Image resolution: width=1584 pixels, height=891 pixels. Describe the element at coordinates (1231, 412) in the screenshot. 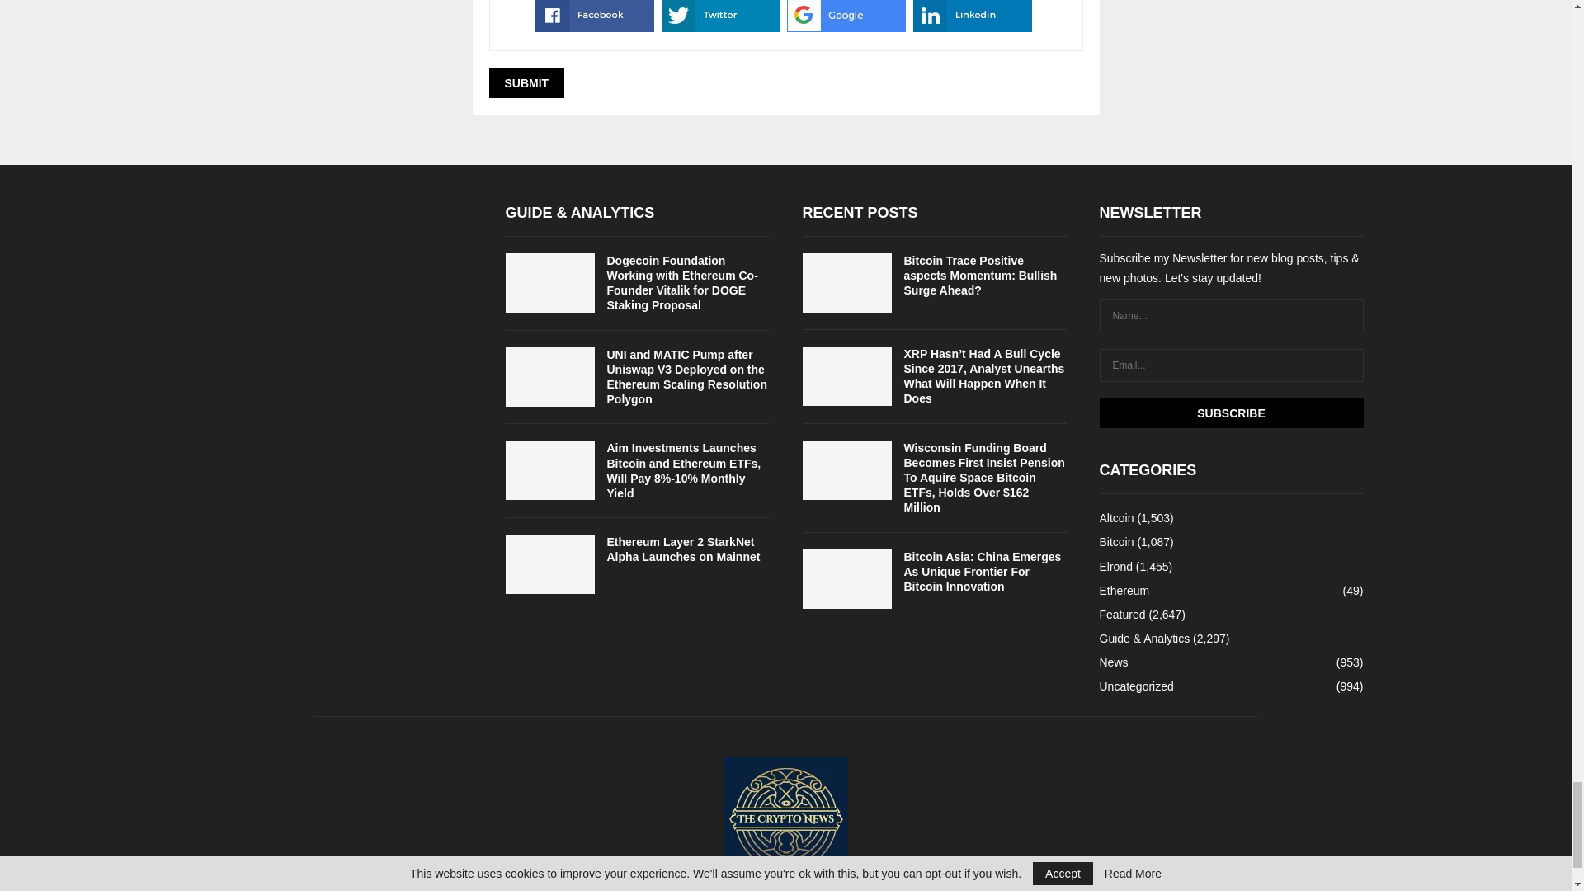

I see `Subscribe` at that location.